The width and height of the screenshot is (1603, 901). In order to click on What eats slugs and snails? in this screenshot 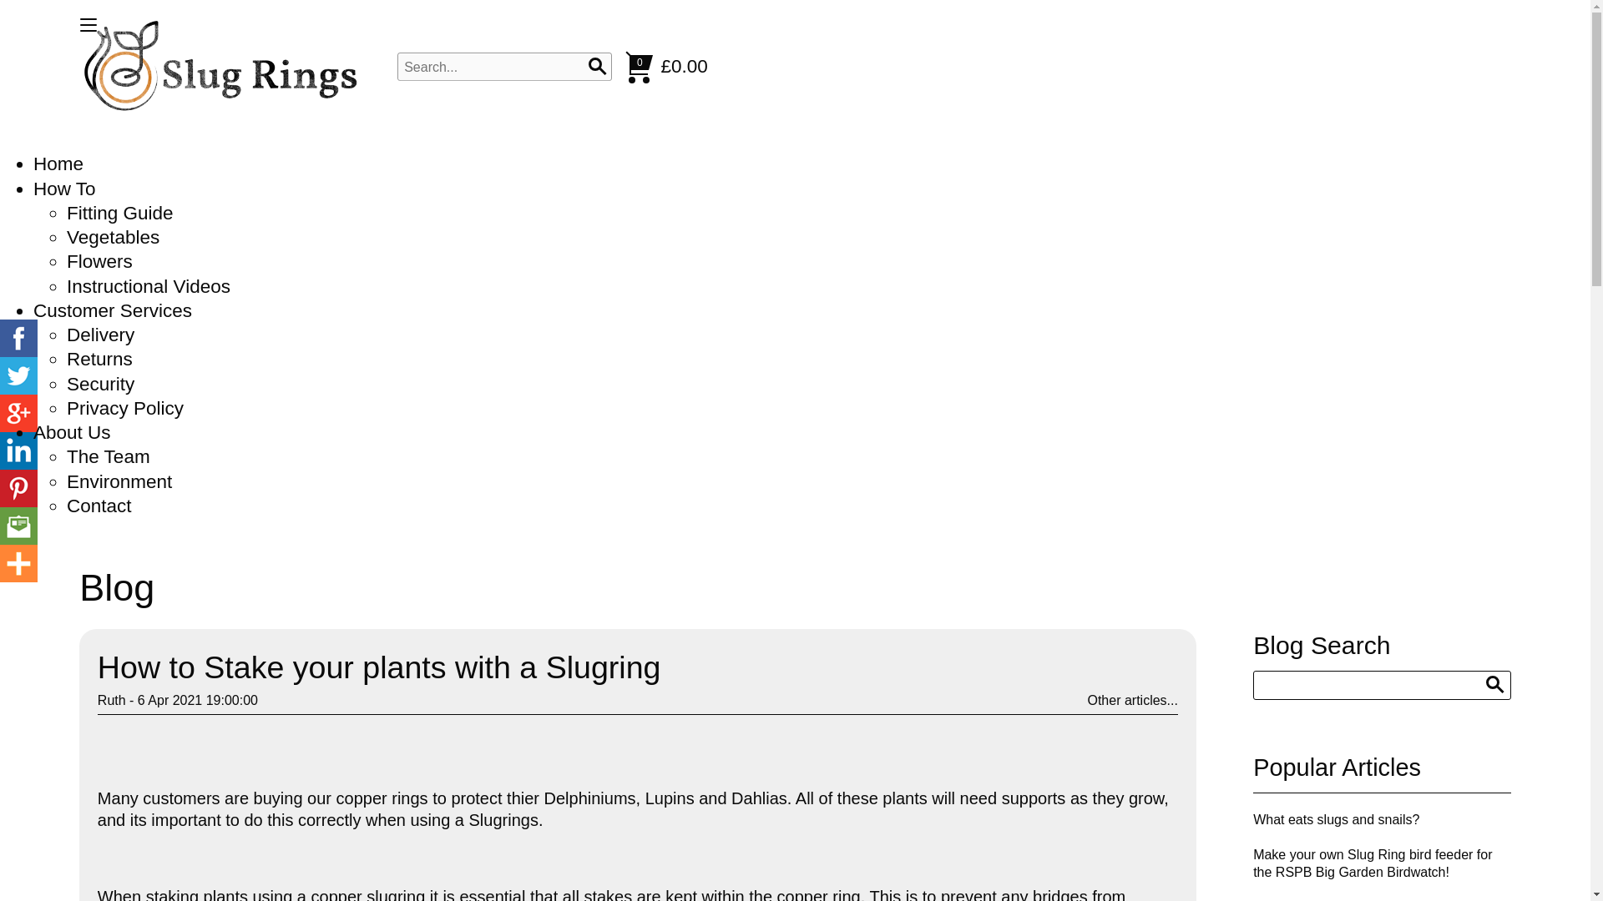, I will do `click(1336, 819)`.